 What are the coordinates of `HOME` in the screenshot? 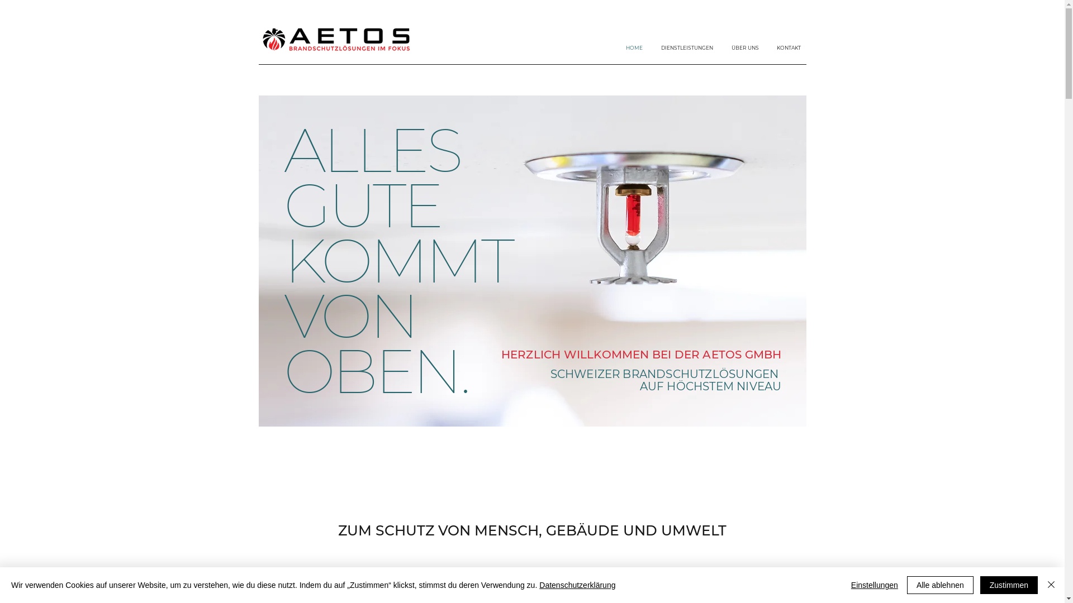 It's located at (630, 48).